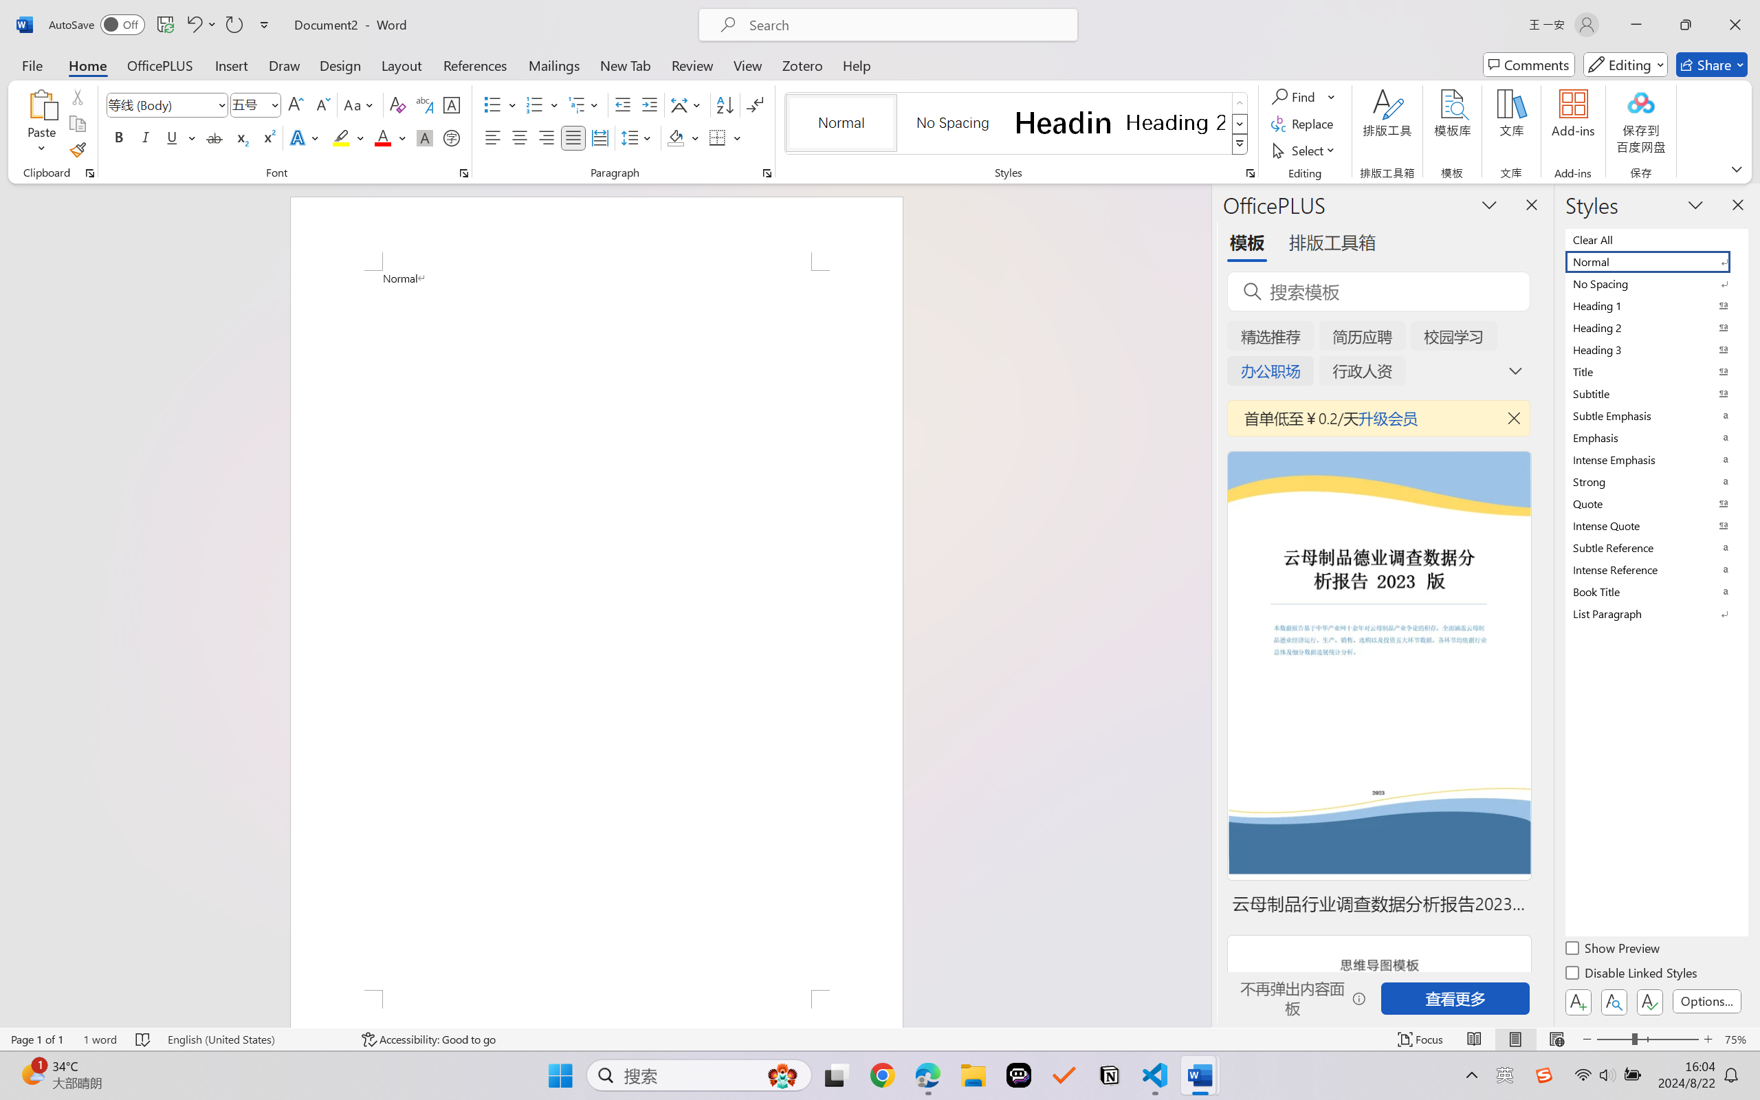 The height and width of the screenshot is (1100, 1760). What do you see at coordinates (1655, 569) in the screenshot?
I see `Intense Reference` at bounding box center [1655, 569].